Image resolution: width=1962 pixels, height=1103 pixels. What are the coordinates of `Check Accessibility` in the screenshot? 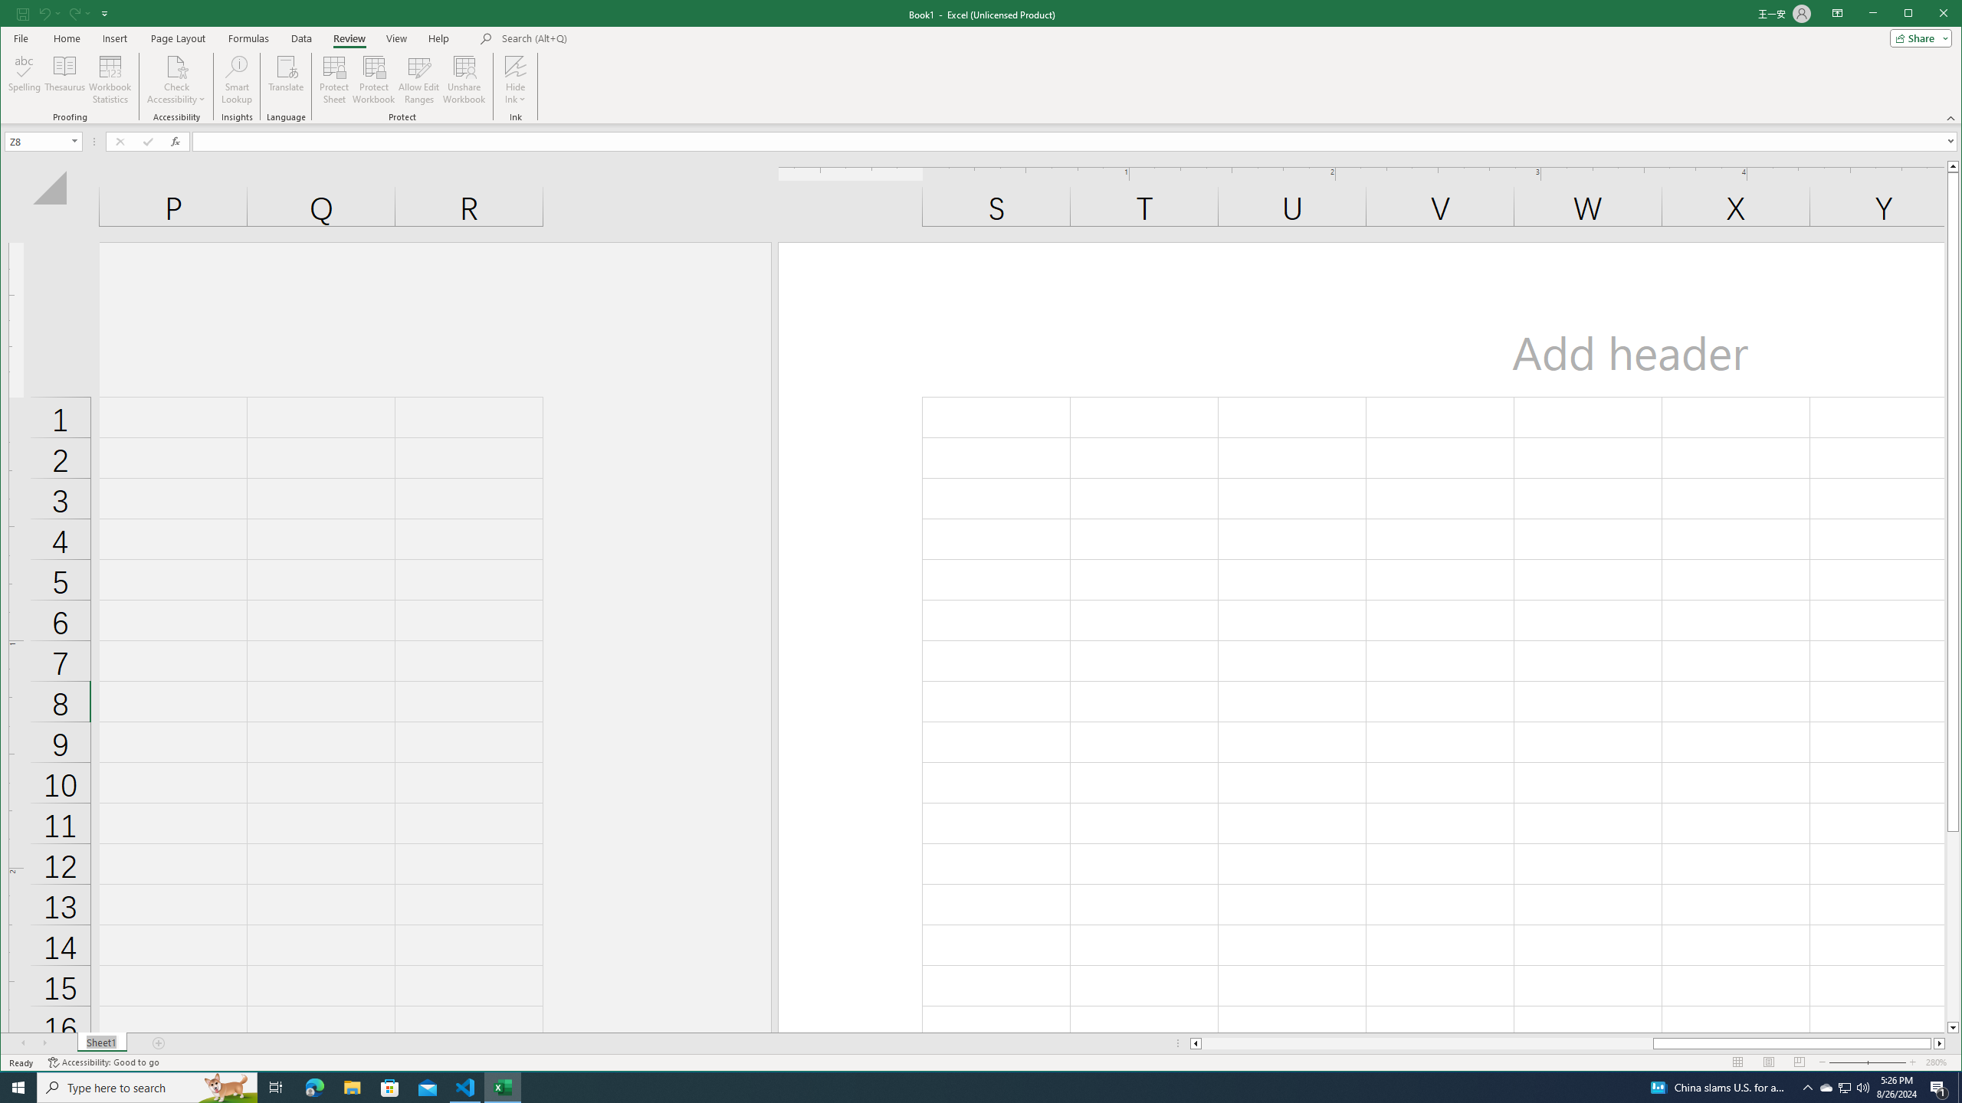 It's located at (176, 80).